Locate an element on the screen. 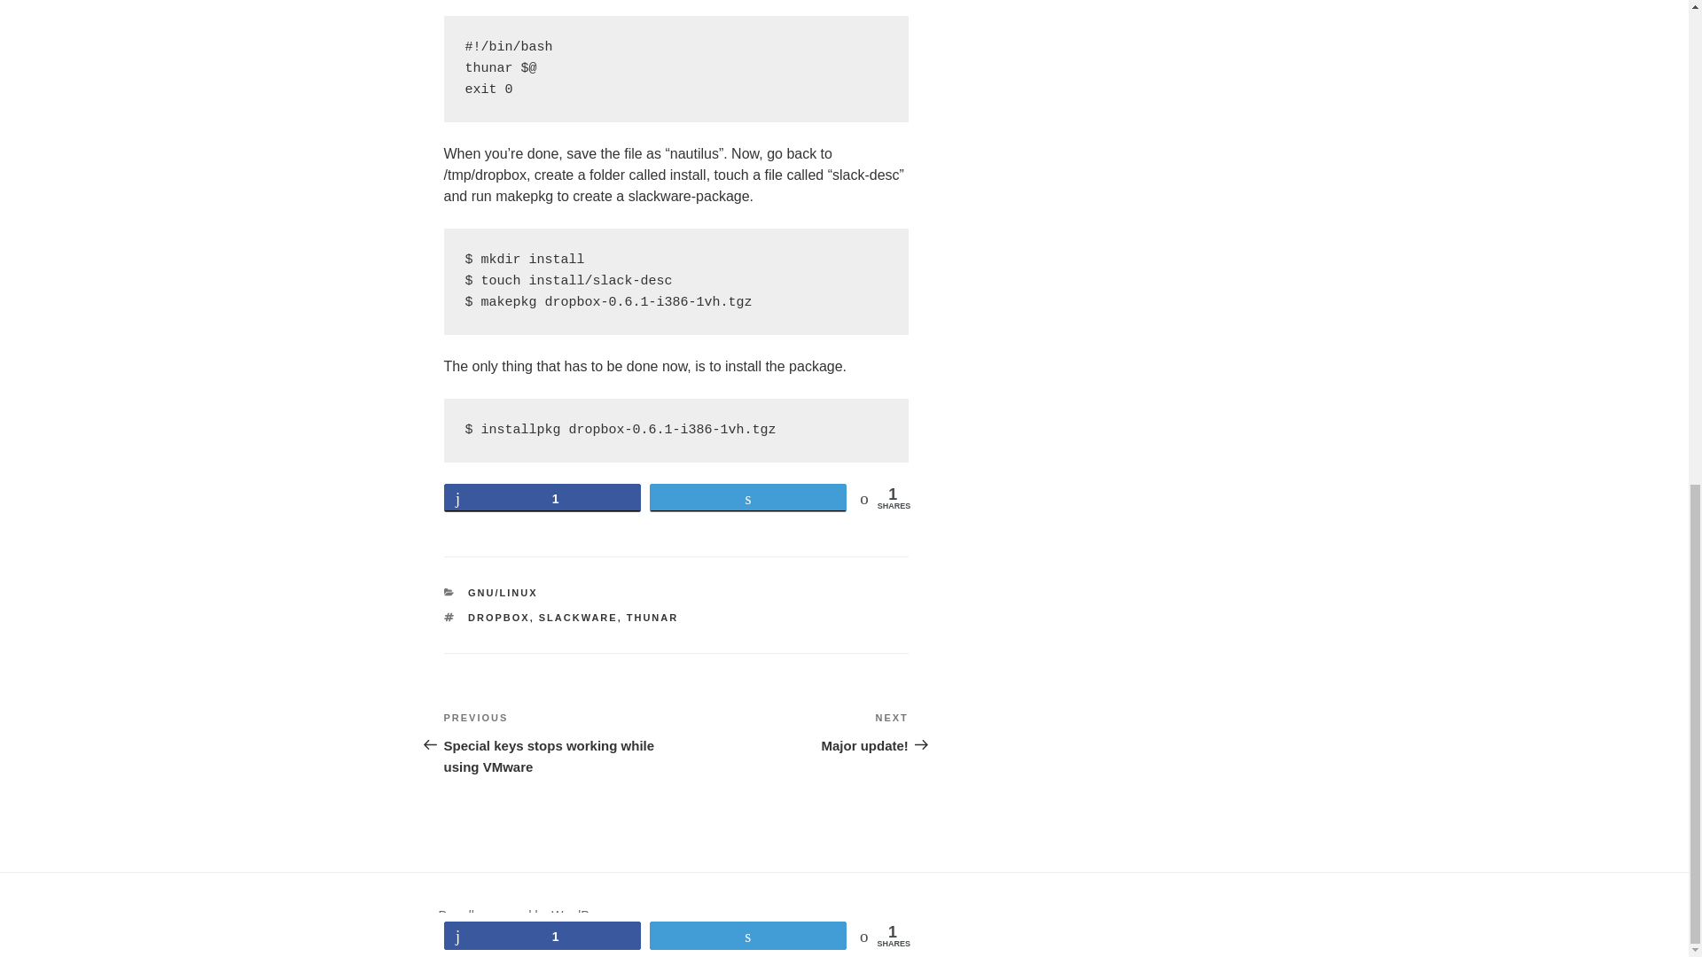  SLACKWARE is located at coordinates (578, 618).